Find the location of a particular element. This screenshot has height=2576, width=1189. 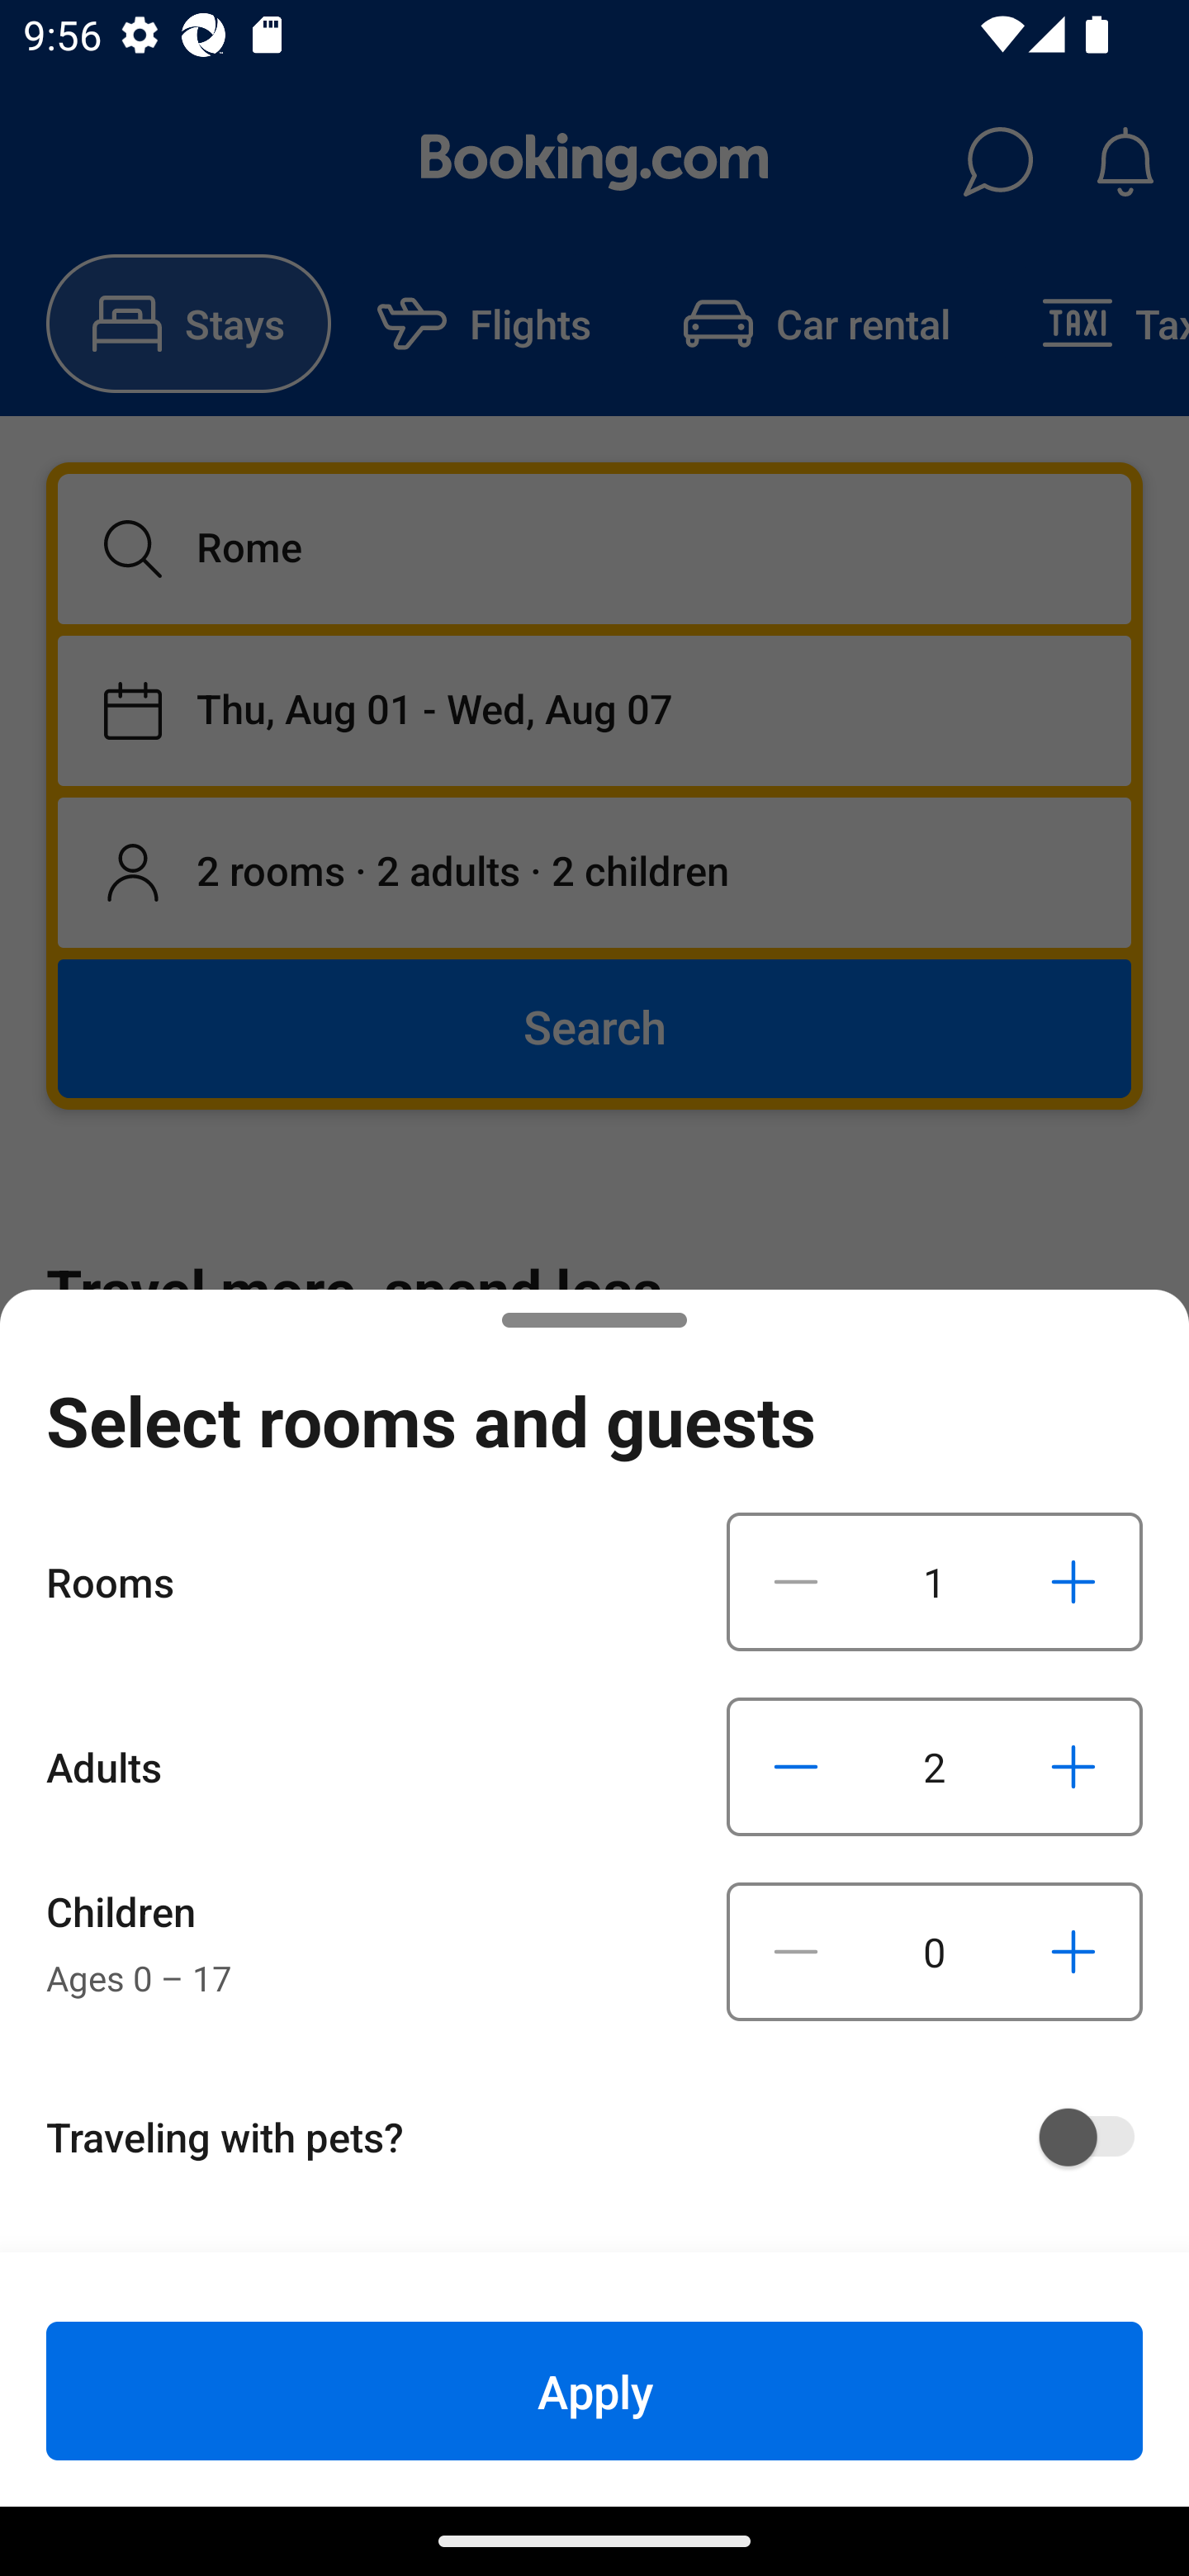

Decrease is located at coordinates (796, 1952).